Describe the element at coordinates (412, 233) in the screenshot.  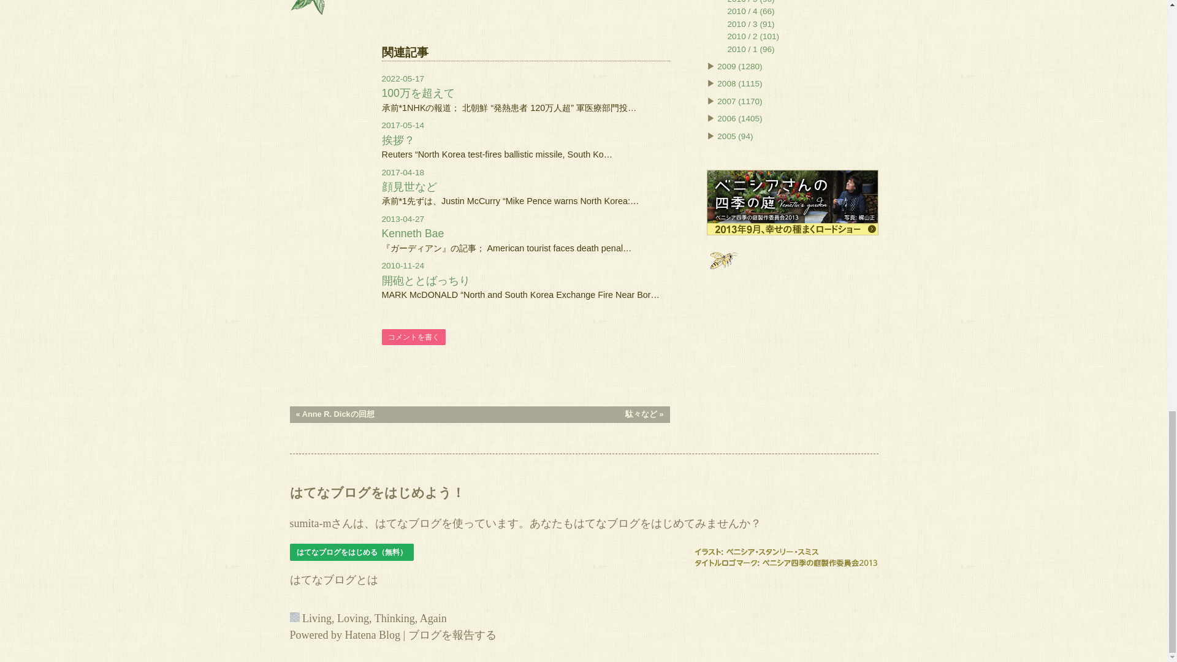
I see `Kenneth Bae` at that location.